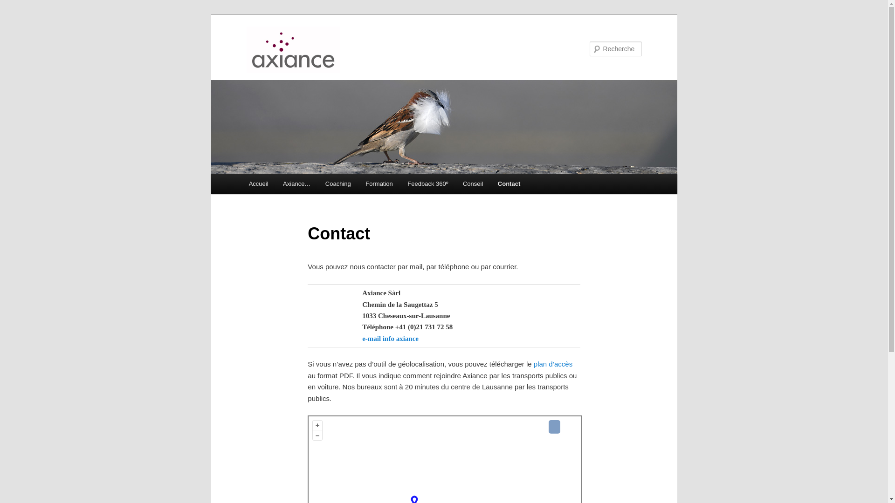 The height and width of the screenshot is (503, 895). Describe the element at coordinates (473, 184) in the screenshot. I see `Conseil` at that location.